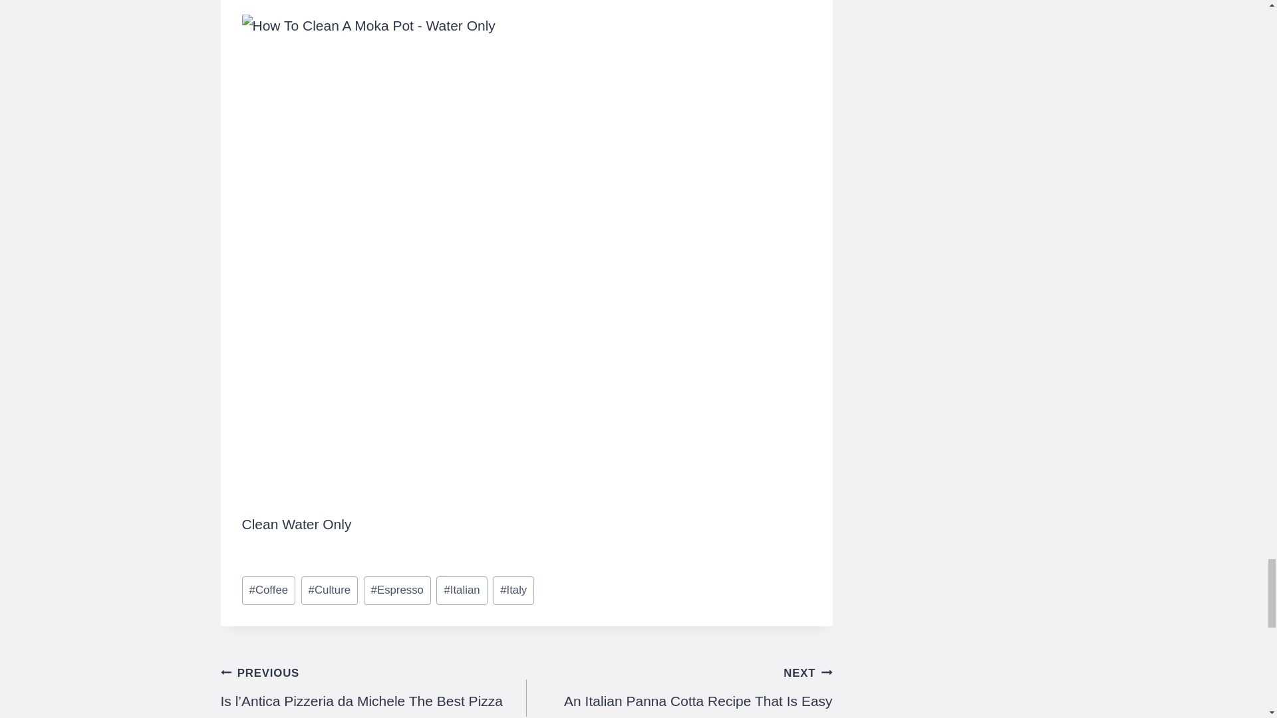 This screenshot has width=1277, height=718. Describe the element at coordinates (462, 590) in the screenshot. I see `Italian` at that location.